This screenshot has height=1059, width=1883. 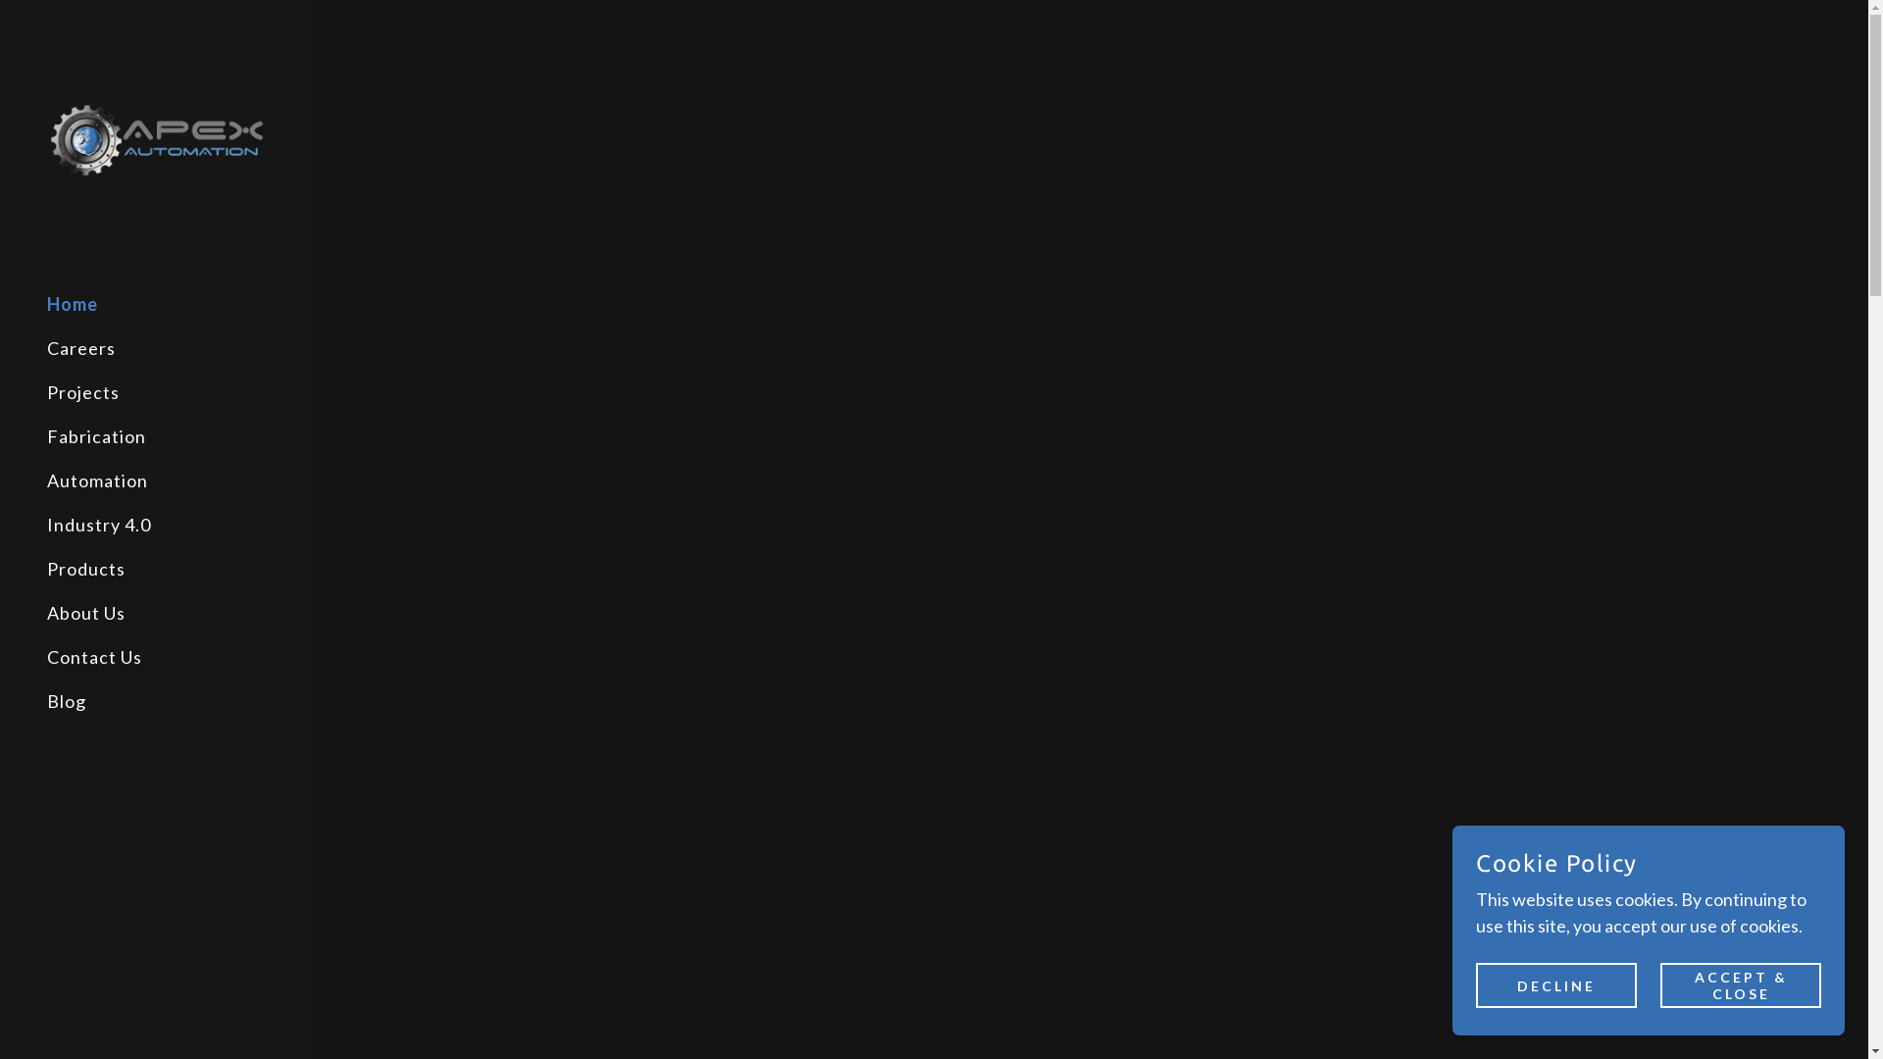 I want to click on ACCEPT & CLOSE, so click(x=1741, y=985).